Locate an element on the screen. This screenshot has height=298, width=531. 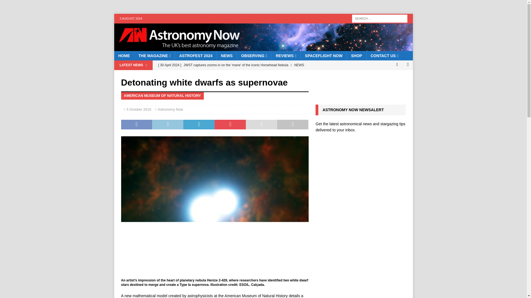
THE MAGAZINE is located at coordinates (154, 56).